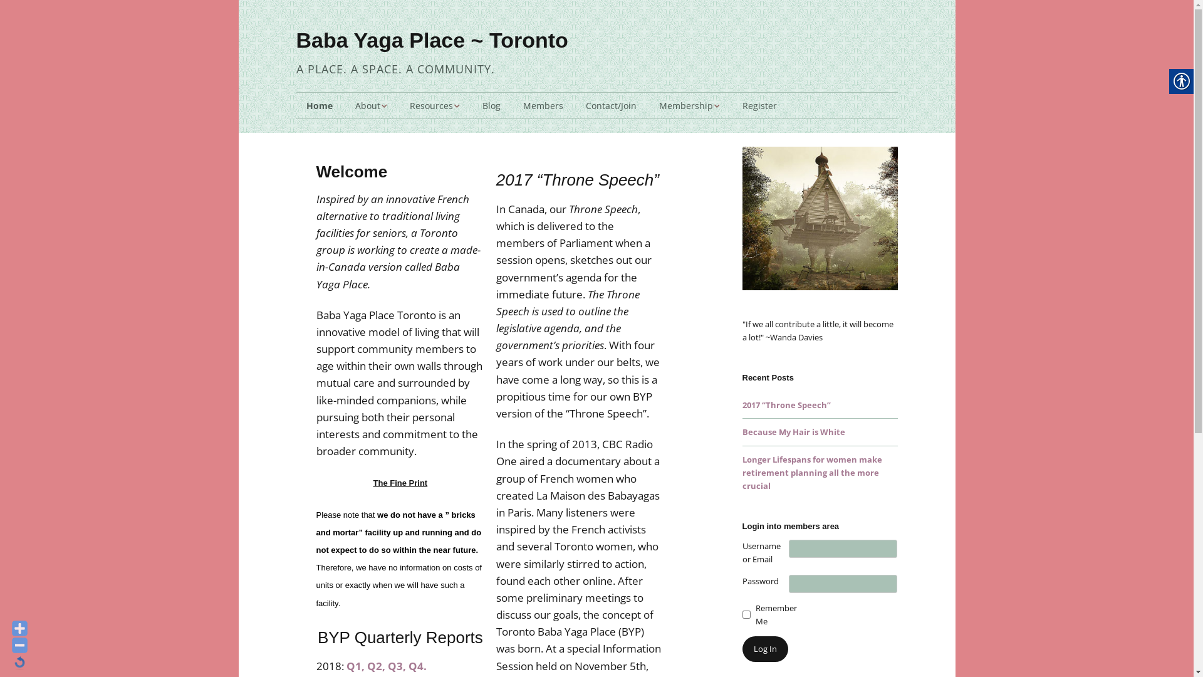 This screenshot has width=1203, height=677. What do you see at coordinates (759, 106) in the screenshot?
I see `Register` at bounding box center [759, 106].